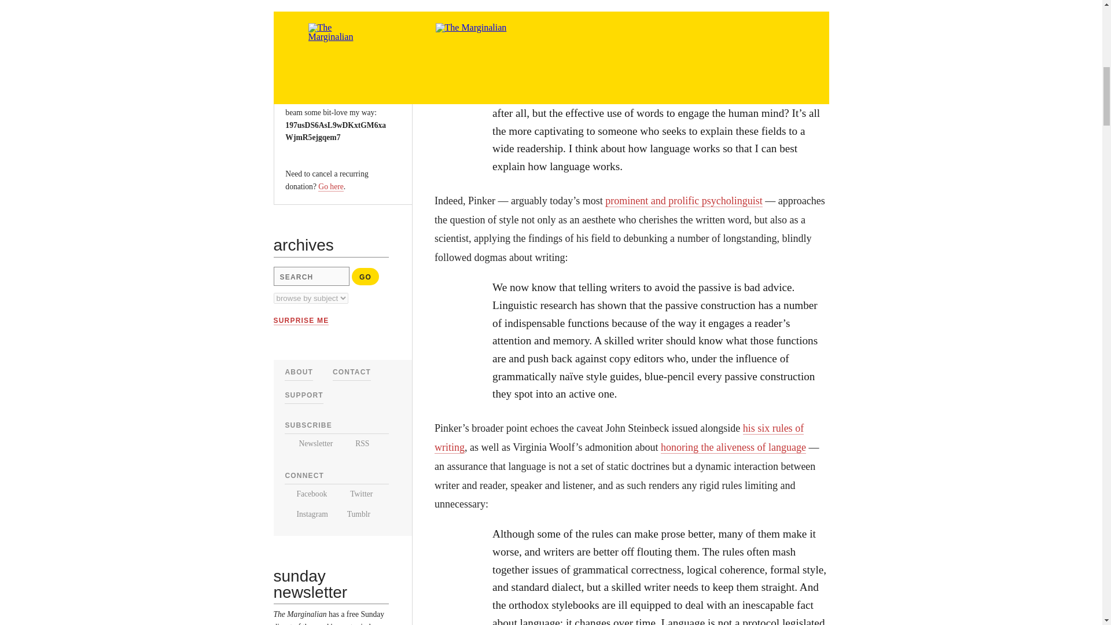 This screenshot has width=1111, height=625. Describe the element at coordinates (301, 321) in the screenshot. I see `SURPRISE ME` at that location.